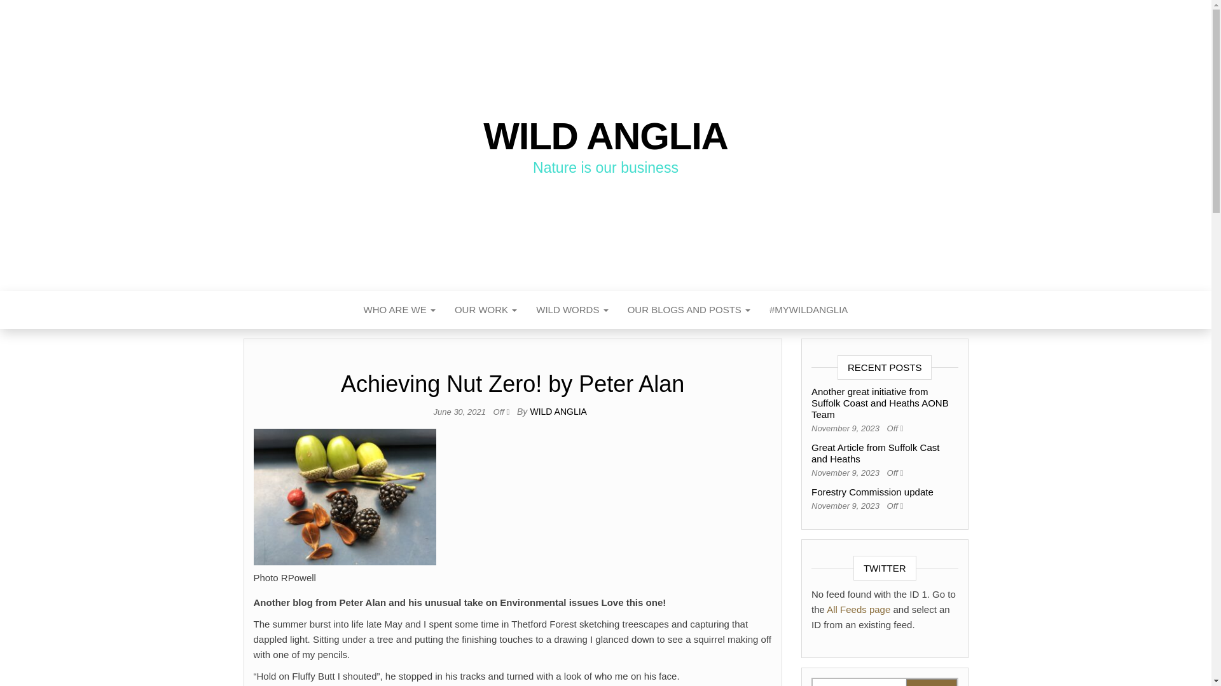  Describe the element at coordinates (572, 310) in the screenshot. I see `WILD WORDS` at that location.